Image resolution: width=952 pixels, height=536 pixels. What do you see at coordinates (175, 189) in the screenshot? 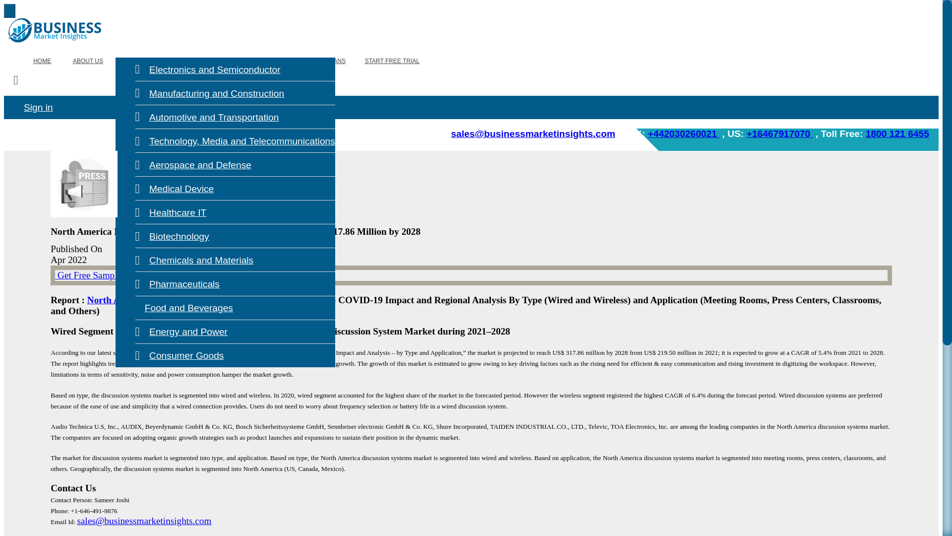
I see `Medical Device` at bounding box center [175, 189].